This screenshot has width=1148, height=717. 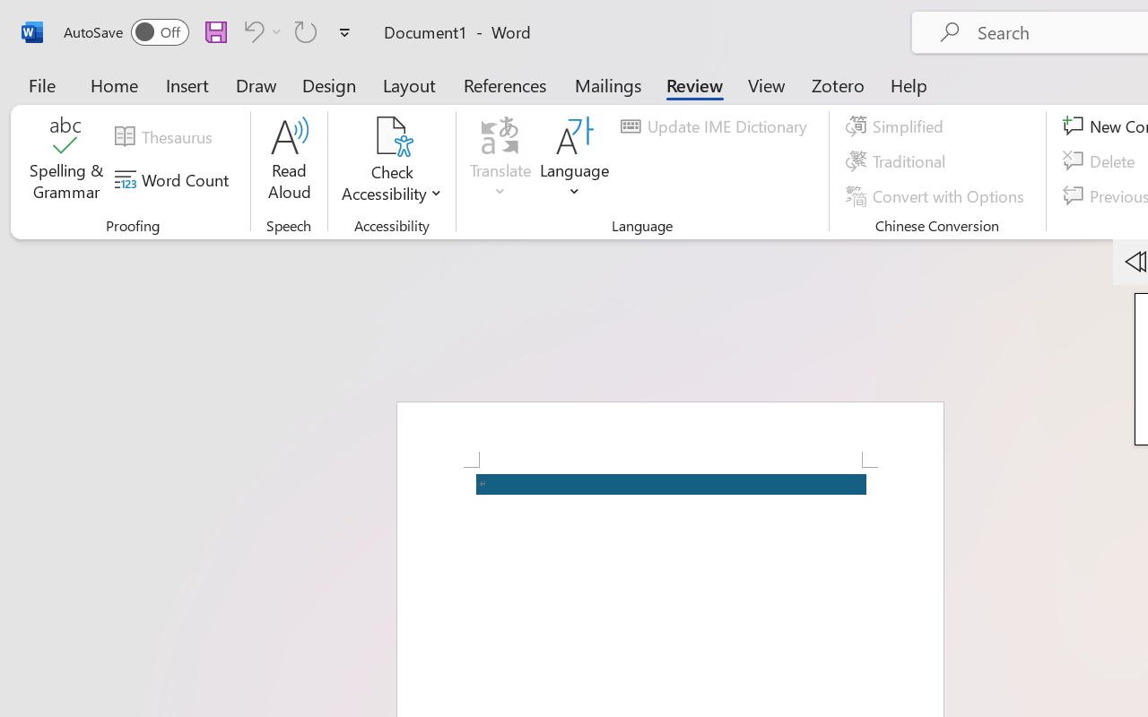 What do you see at coordinates (391, 136) in the screenshot?
I see `Check Accessibility` at bounding box center [391, 136].